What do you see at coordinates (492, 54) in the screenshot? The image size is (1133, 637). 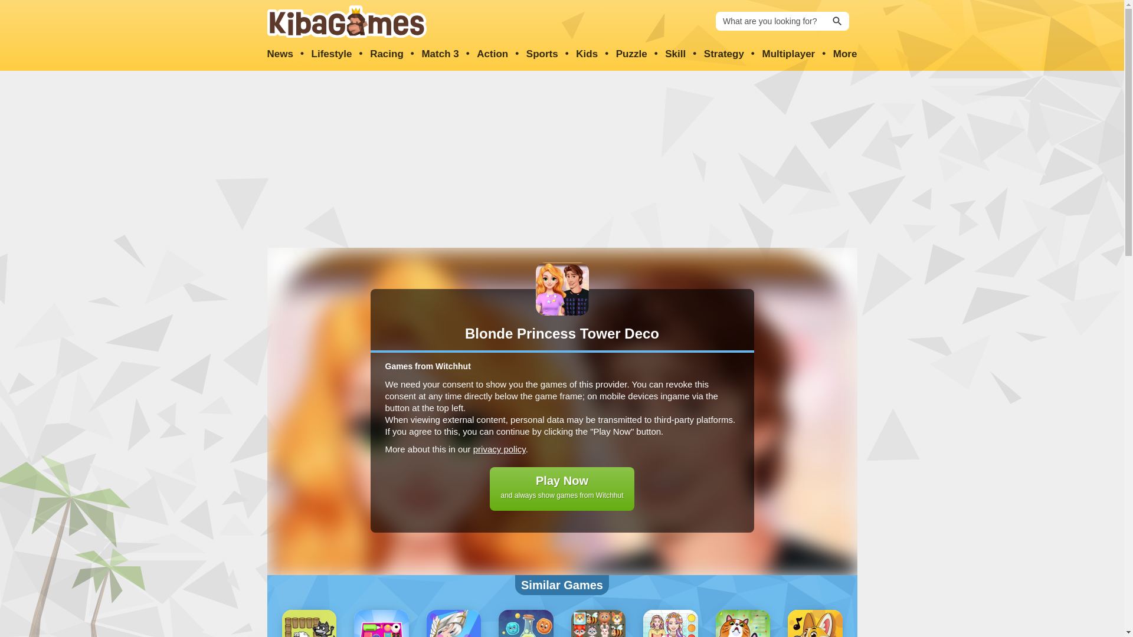 I see `Action` at bounding box center [492, 54].